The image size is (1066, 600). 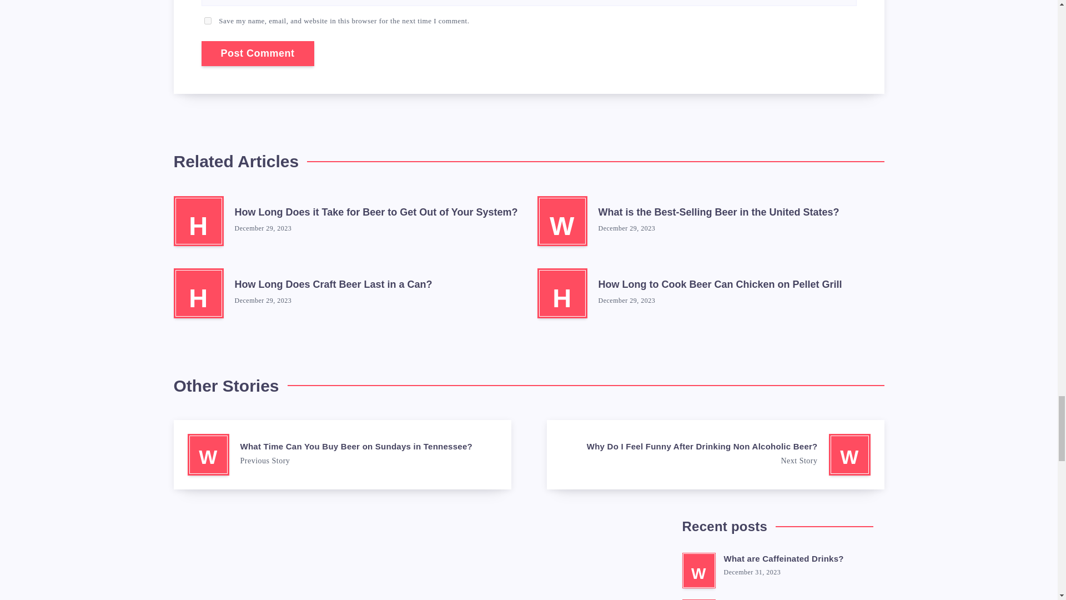 What do you see at coordinates (698, 599) in the screenshot?
I see `W` at bounding box center [698, 599].